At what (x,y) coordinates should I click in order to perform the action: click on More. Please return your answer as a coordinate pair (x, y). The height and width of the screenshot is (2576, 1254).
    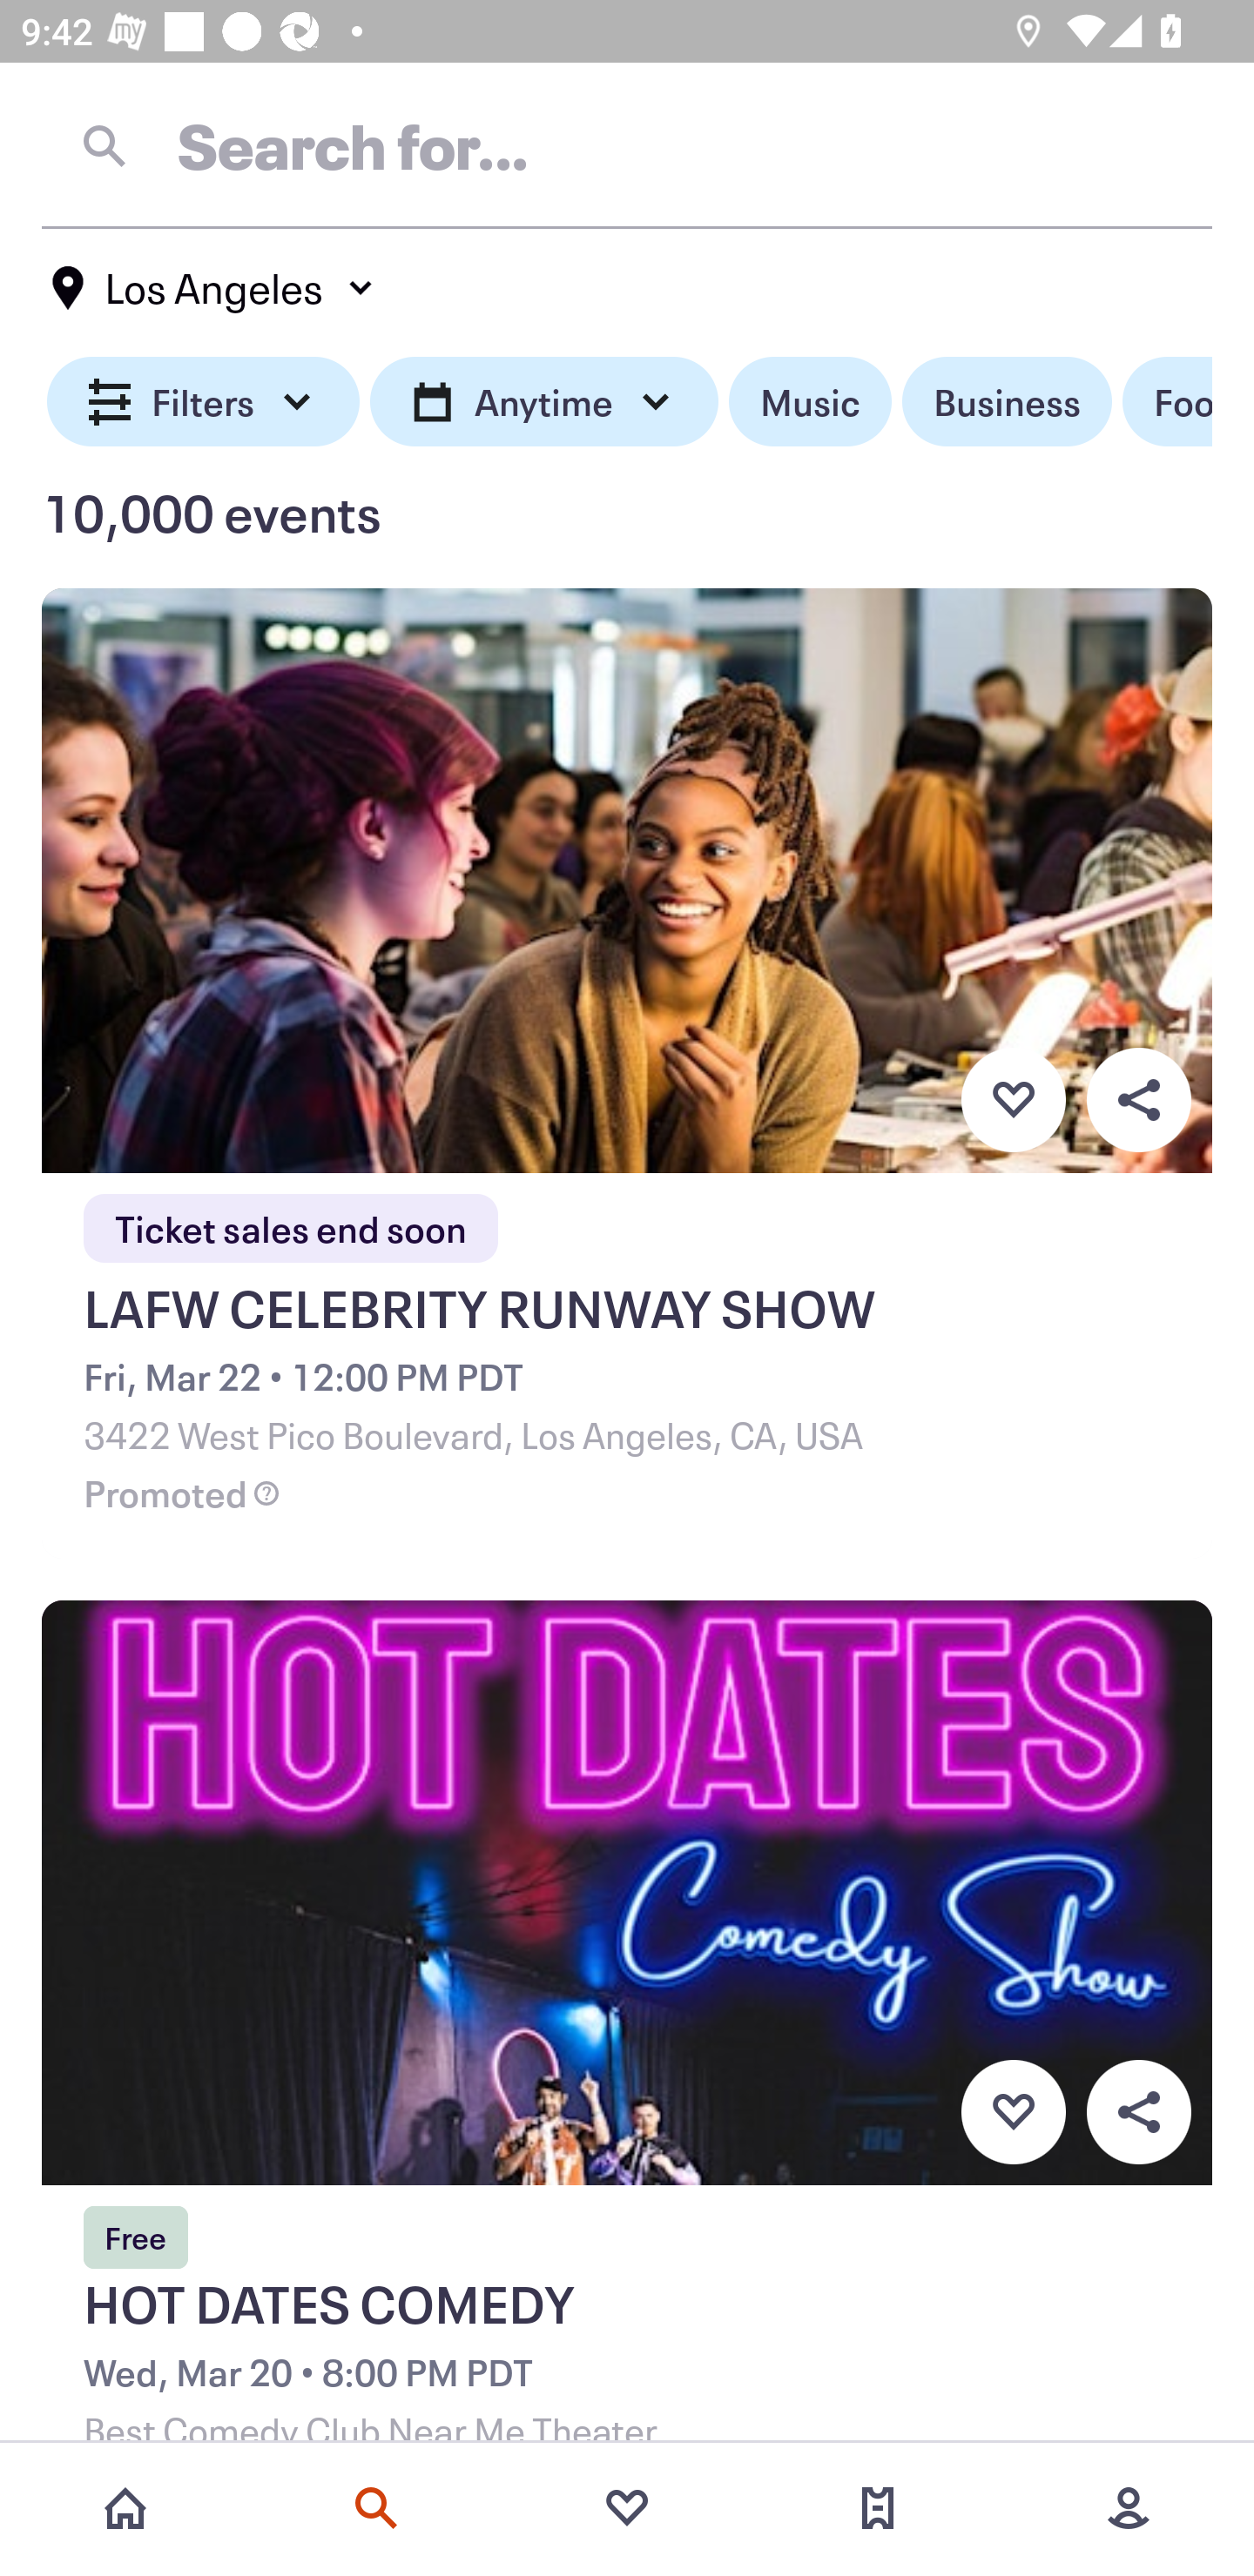
    Looking at the image, I should click on (1129, 2508).